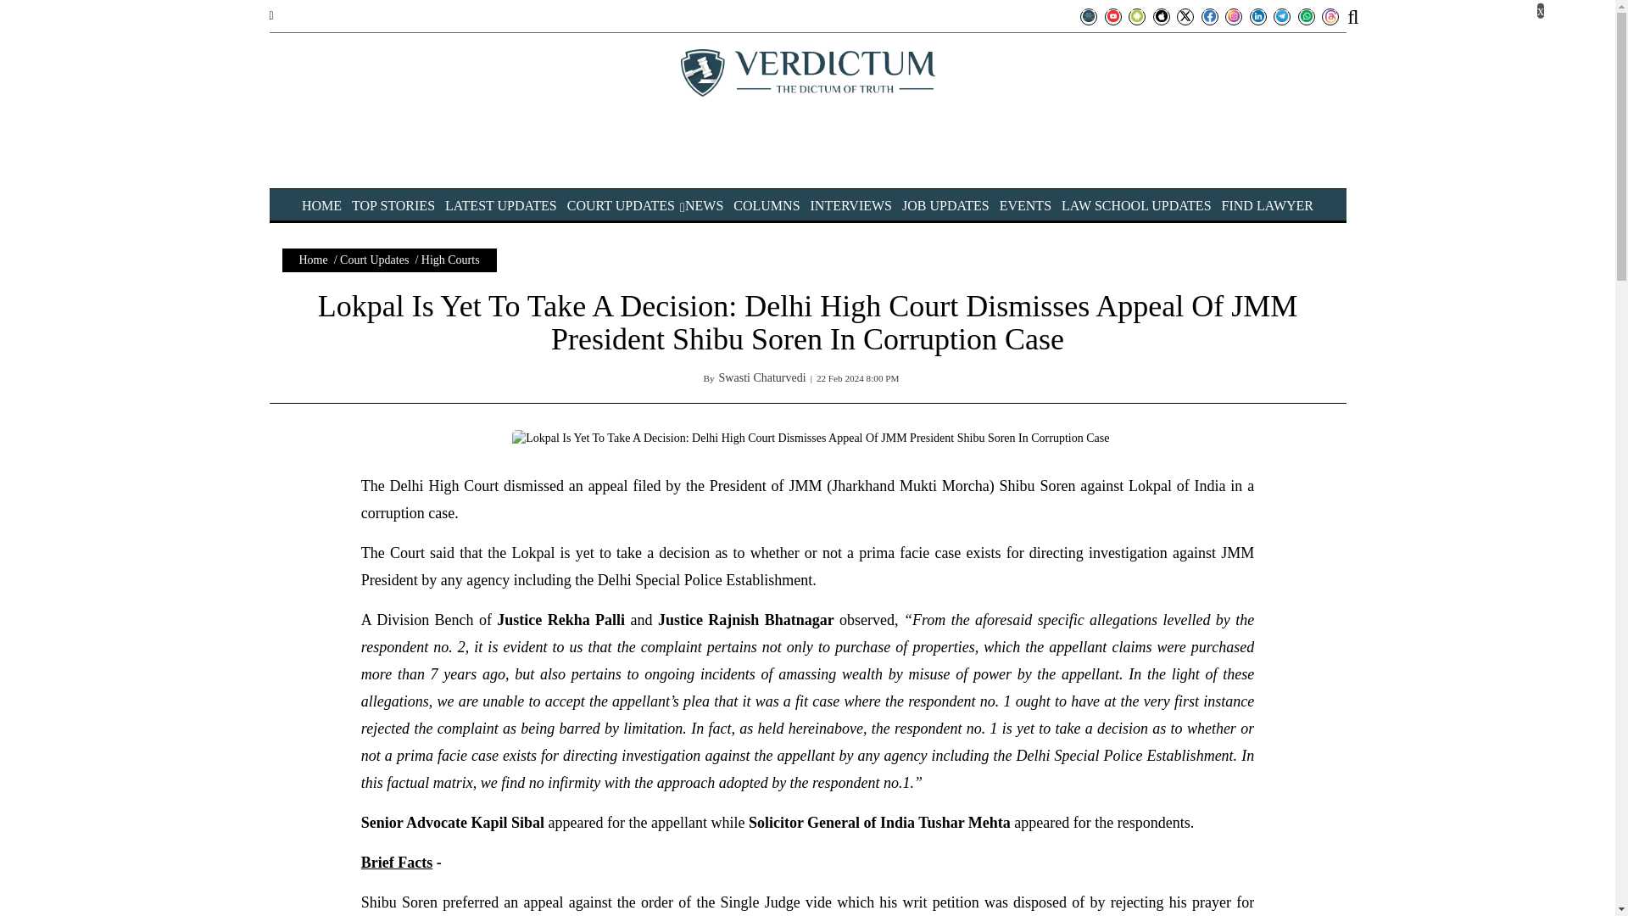 The image size is (1628, 916). I want to click on NEWS, so click(704, 205).